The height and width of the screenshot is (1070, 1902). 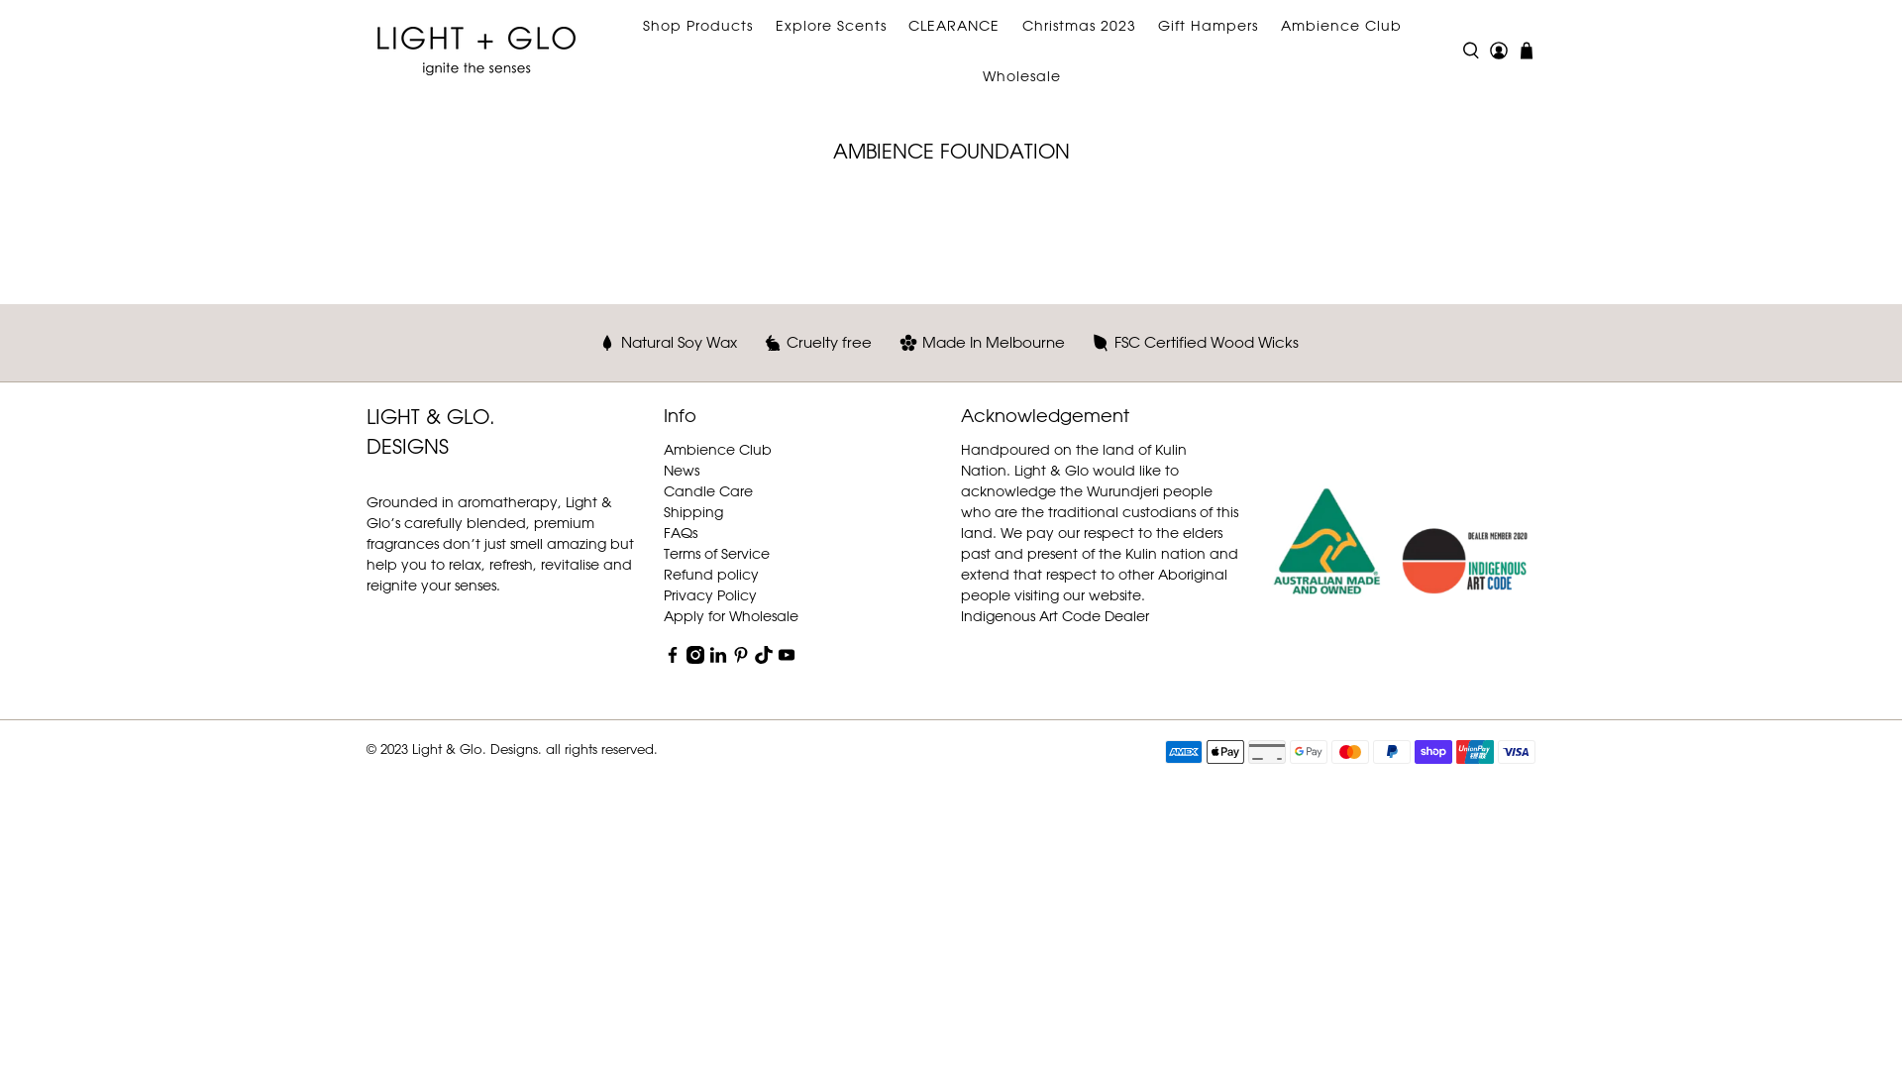 I want to click on Light & Glo. Designs on YouTube, so click(x=787, y=658).